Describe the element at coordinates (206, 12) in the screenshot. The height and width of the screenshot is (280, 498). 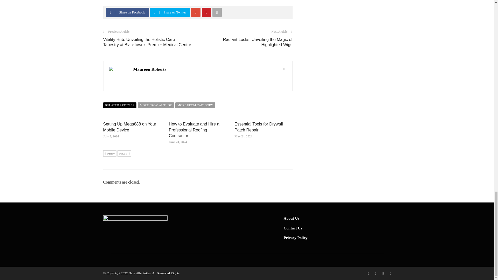
I see `Pinterest` at that location.